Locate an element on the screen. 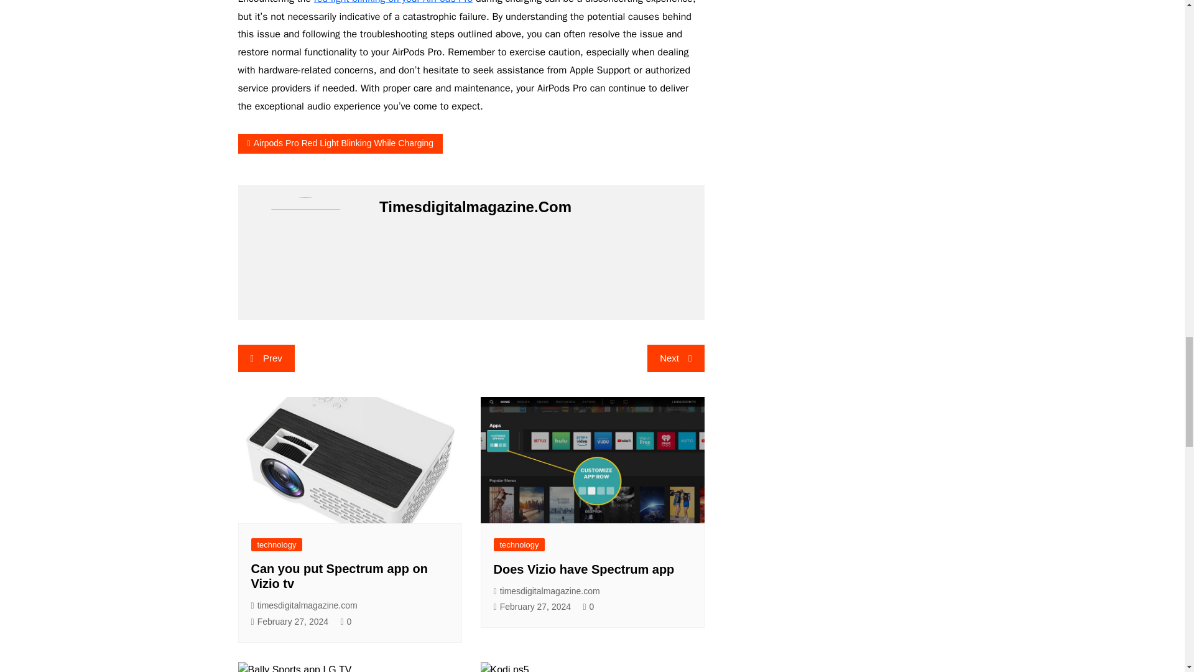 The height and width of the screenshot is (672, 1194). red light blinking on your AirPods Pro is located at coordinates (393, 2).